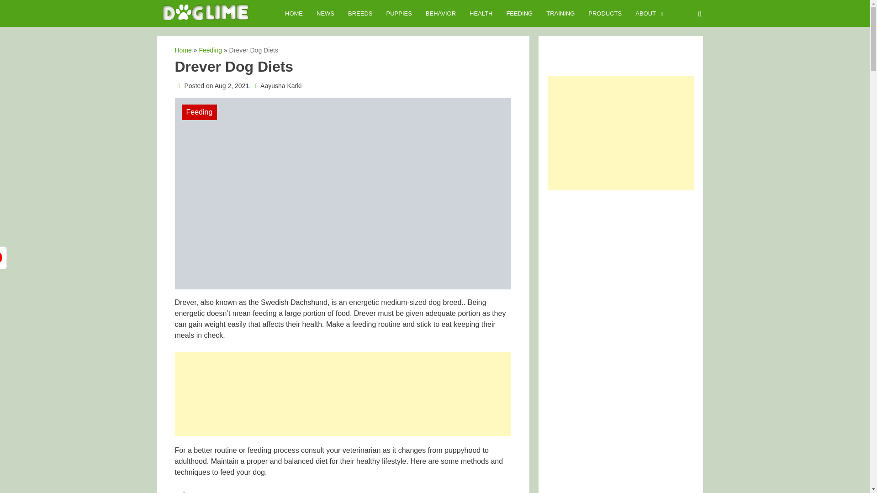 This screenshot has width=877, height=493. Describe the element at coordinates (620, 258) in the screenshot. I see `Advertisement` at that location.